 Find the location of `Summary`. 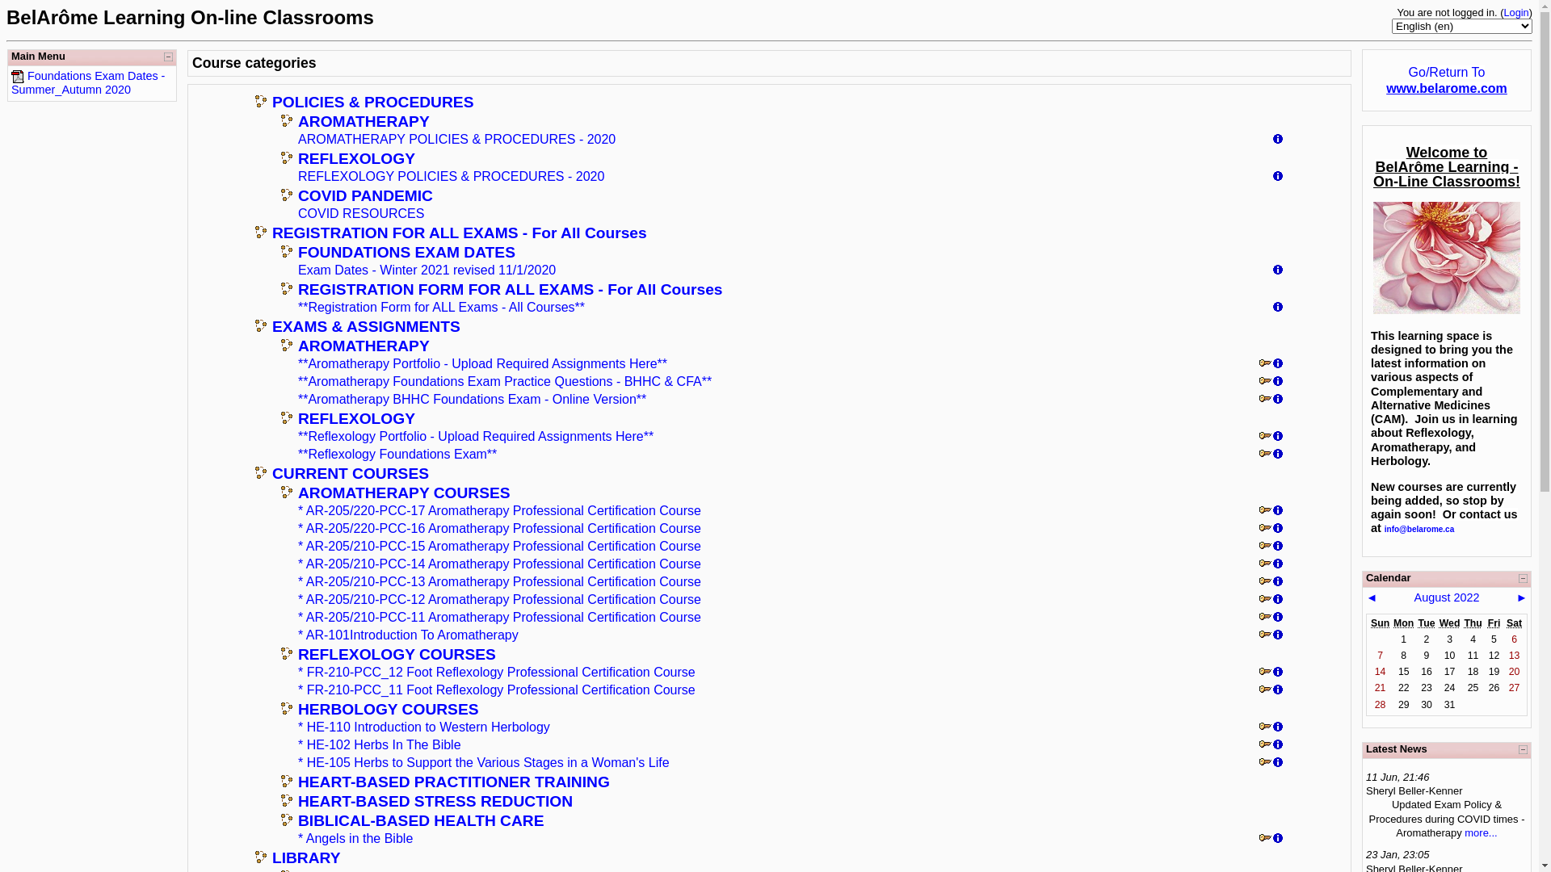

Summary is located at coordinates (1278, 764).